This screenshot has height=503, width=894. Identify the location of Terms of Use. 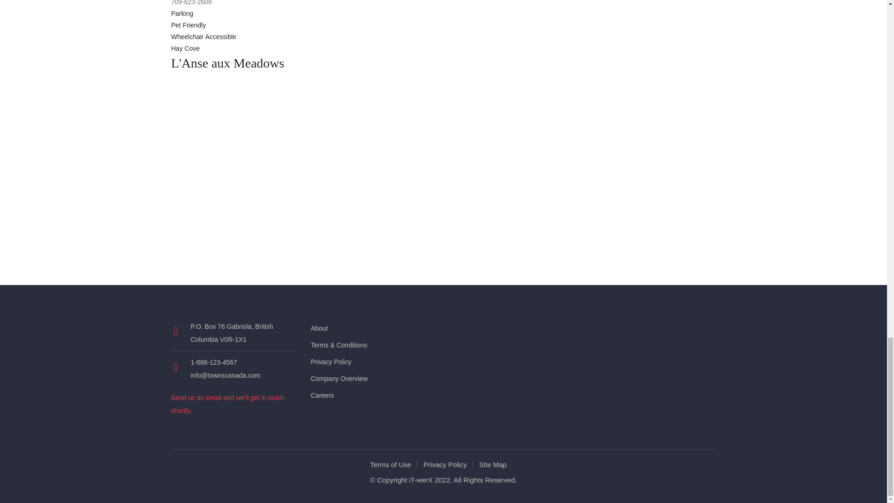
(393, 464).